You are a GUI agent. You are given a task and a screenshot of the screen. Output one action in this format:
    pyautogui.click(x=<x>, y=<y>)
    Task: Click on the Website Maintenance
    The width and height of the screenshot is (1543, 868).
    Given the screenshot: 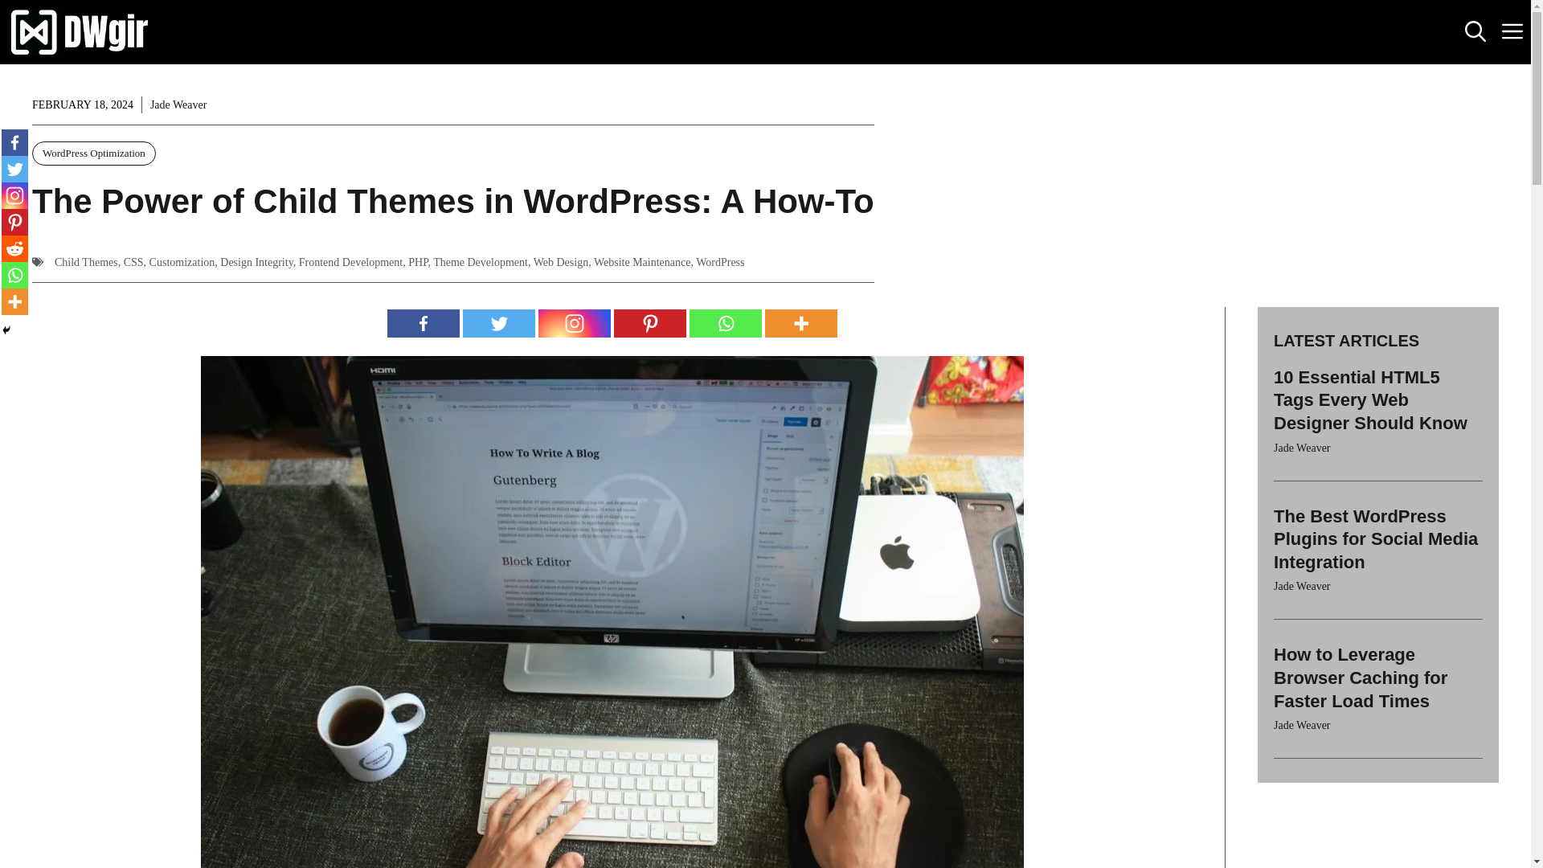 What is the action you would take?
    pyautogui.click(x=643, y=262)
    